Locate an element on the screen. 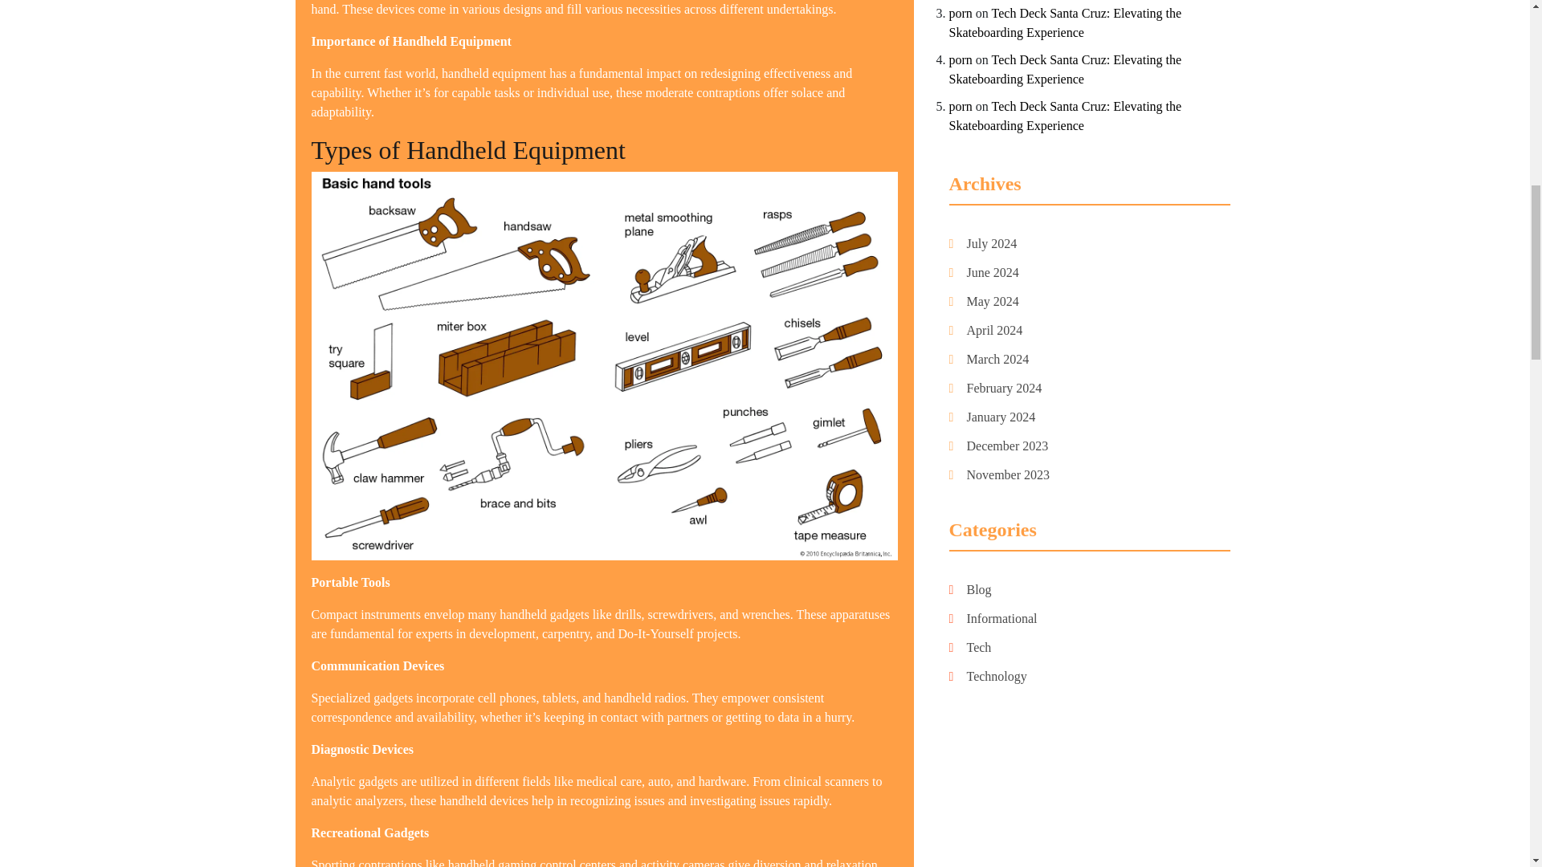 Image resolution: width=1542 pixels, height=867 pixels. porn is located at coordinates (961, 59).